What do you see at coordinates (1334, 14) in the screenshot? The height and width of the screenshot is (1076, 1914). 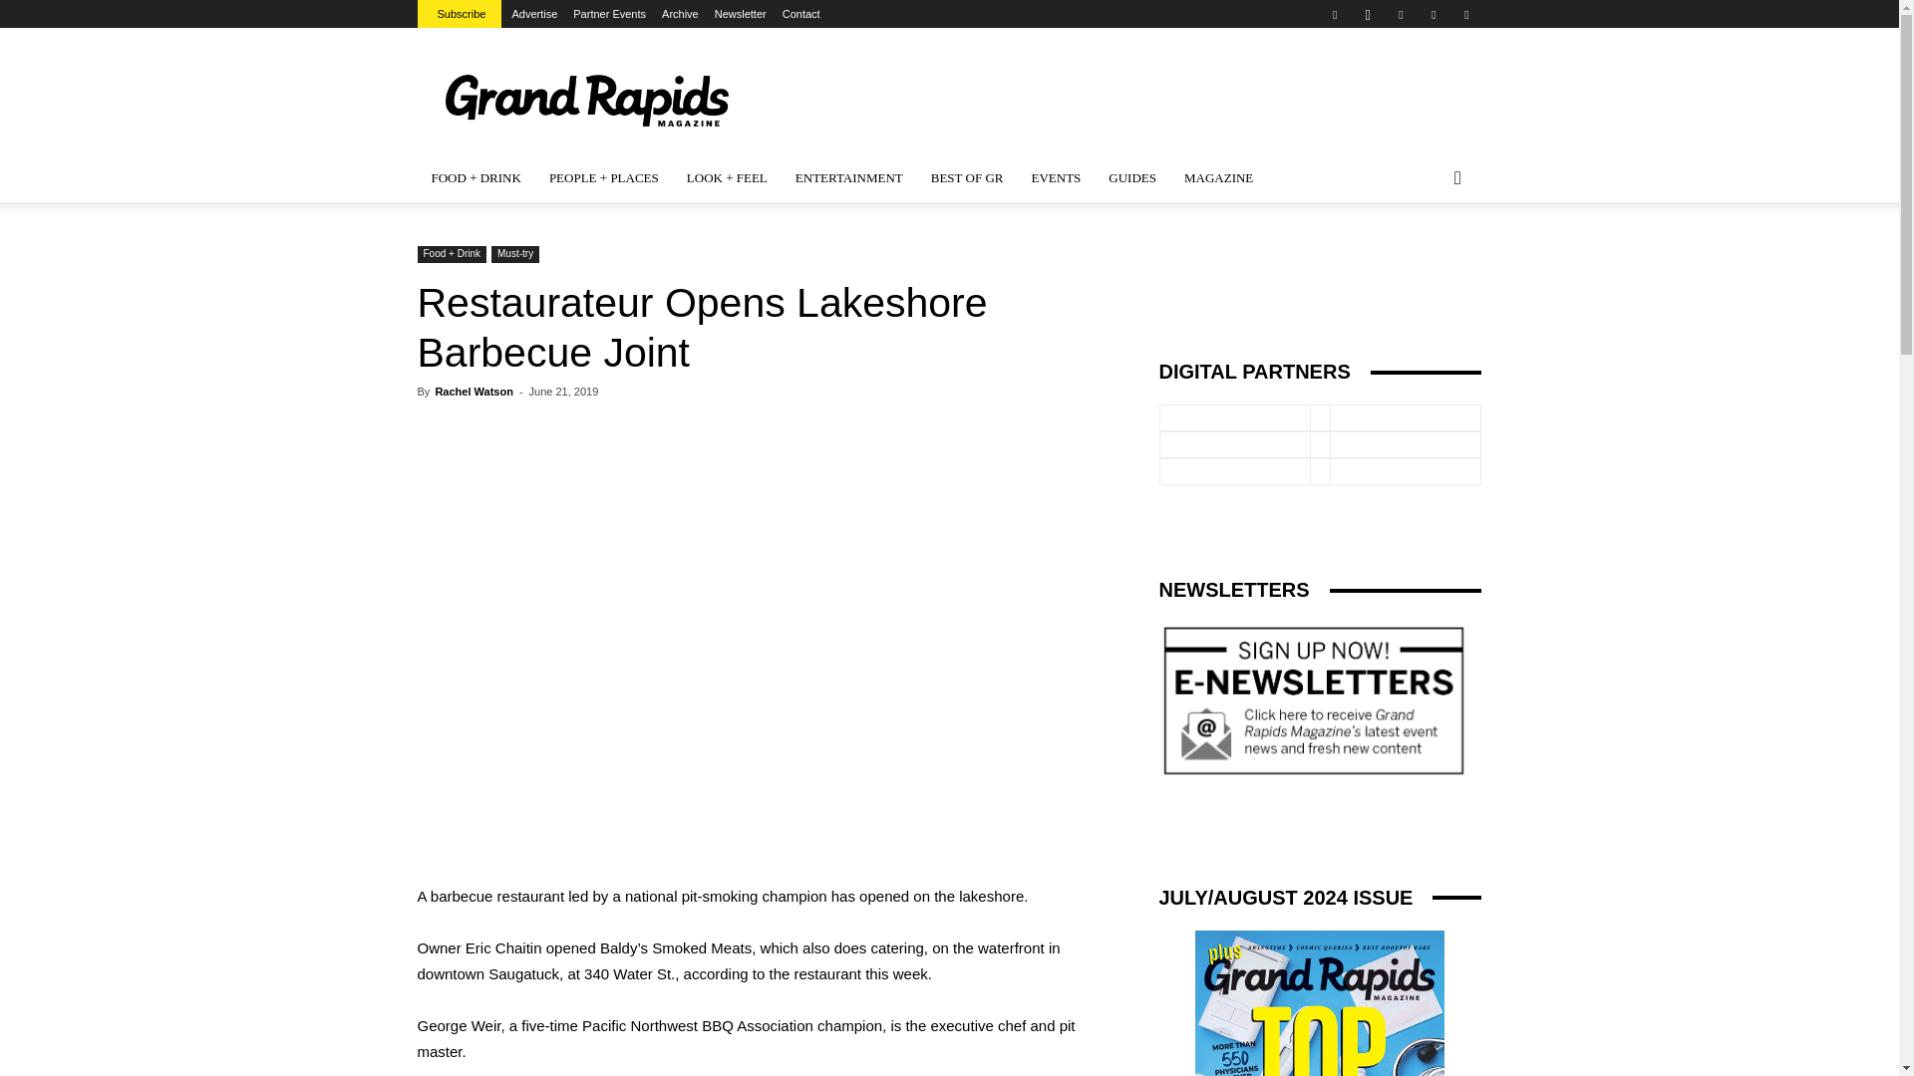 I see `Facebook` at bounding box center [1334, 14].